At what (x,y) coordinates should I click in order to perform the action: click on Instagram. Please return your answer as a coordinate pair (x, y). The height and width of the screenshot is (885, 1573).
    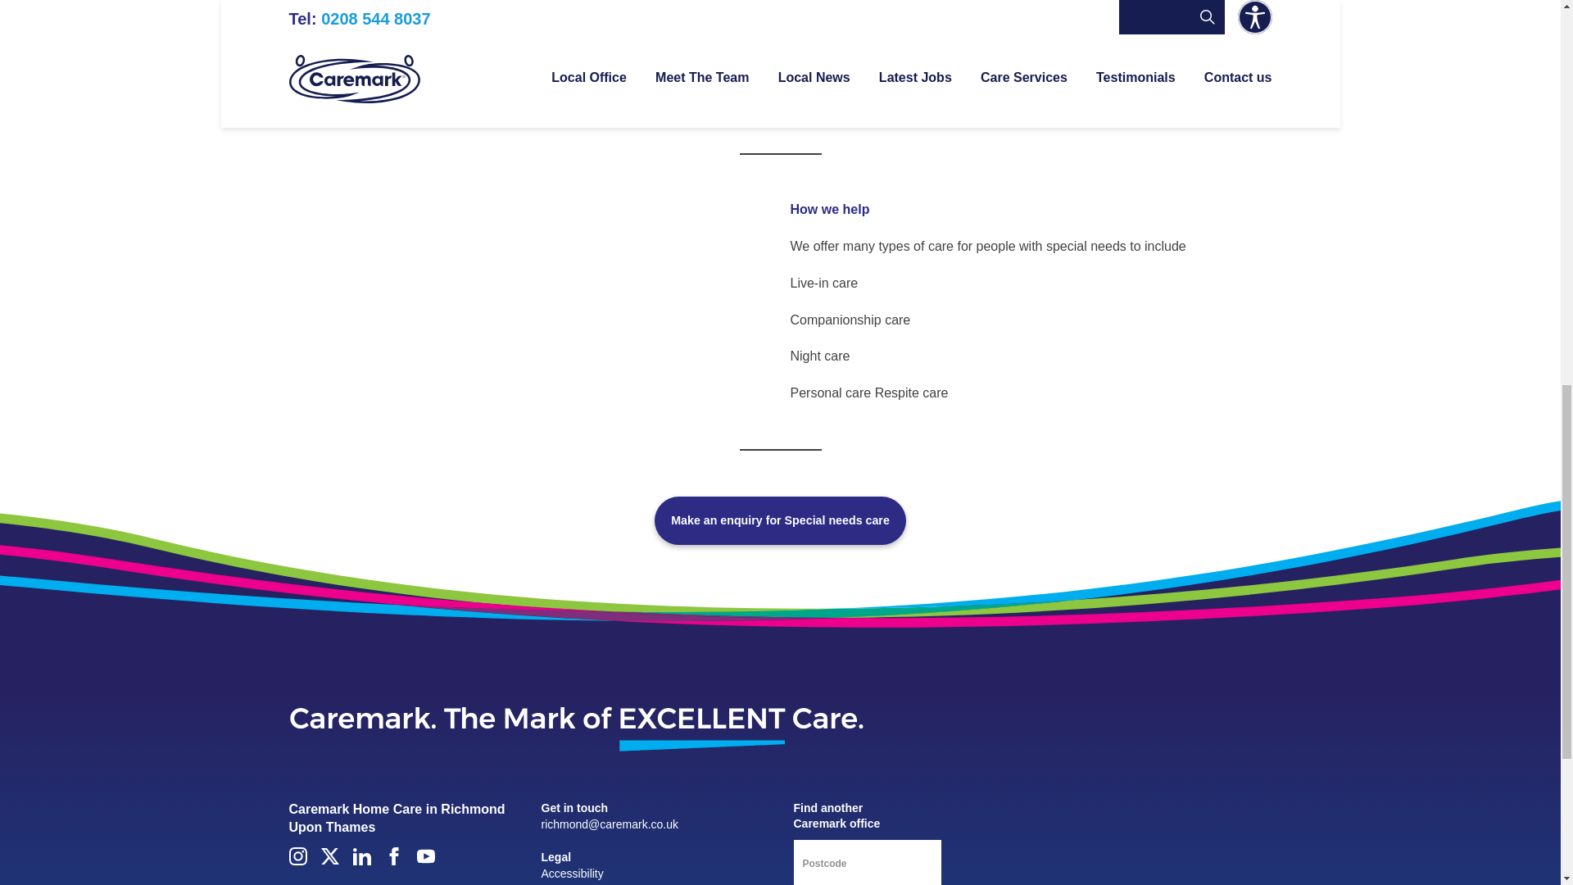
    Looking at the image, I should click on (297, 855).